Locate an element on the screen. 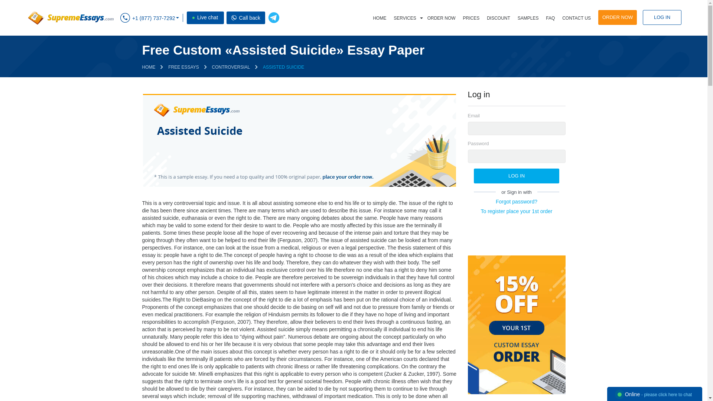 The height and width of the screenshot is (401, 713). Assisted Suicide is located at coordinates (299, 140).